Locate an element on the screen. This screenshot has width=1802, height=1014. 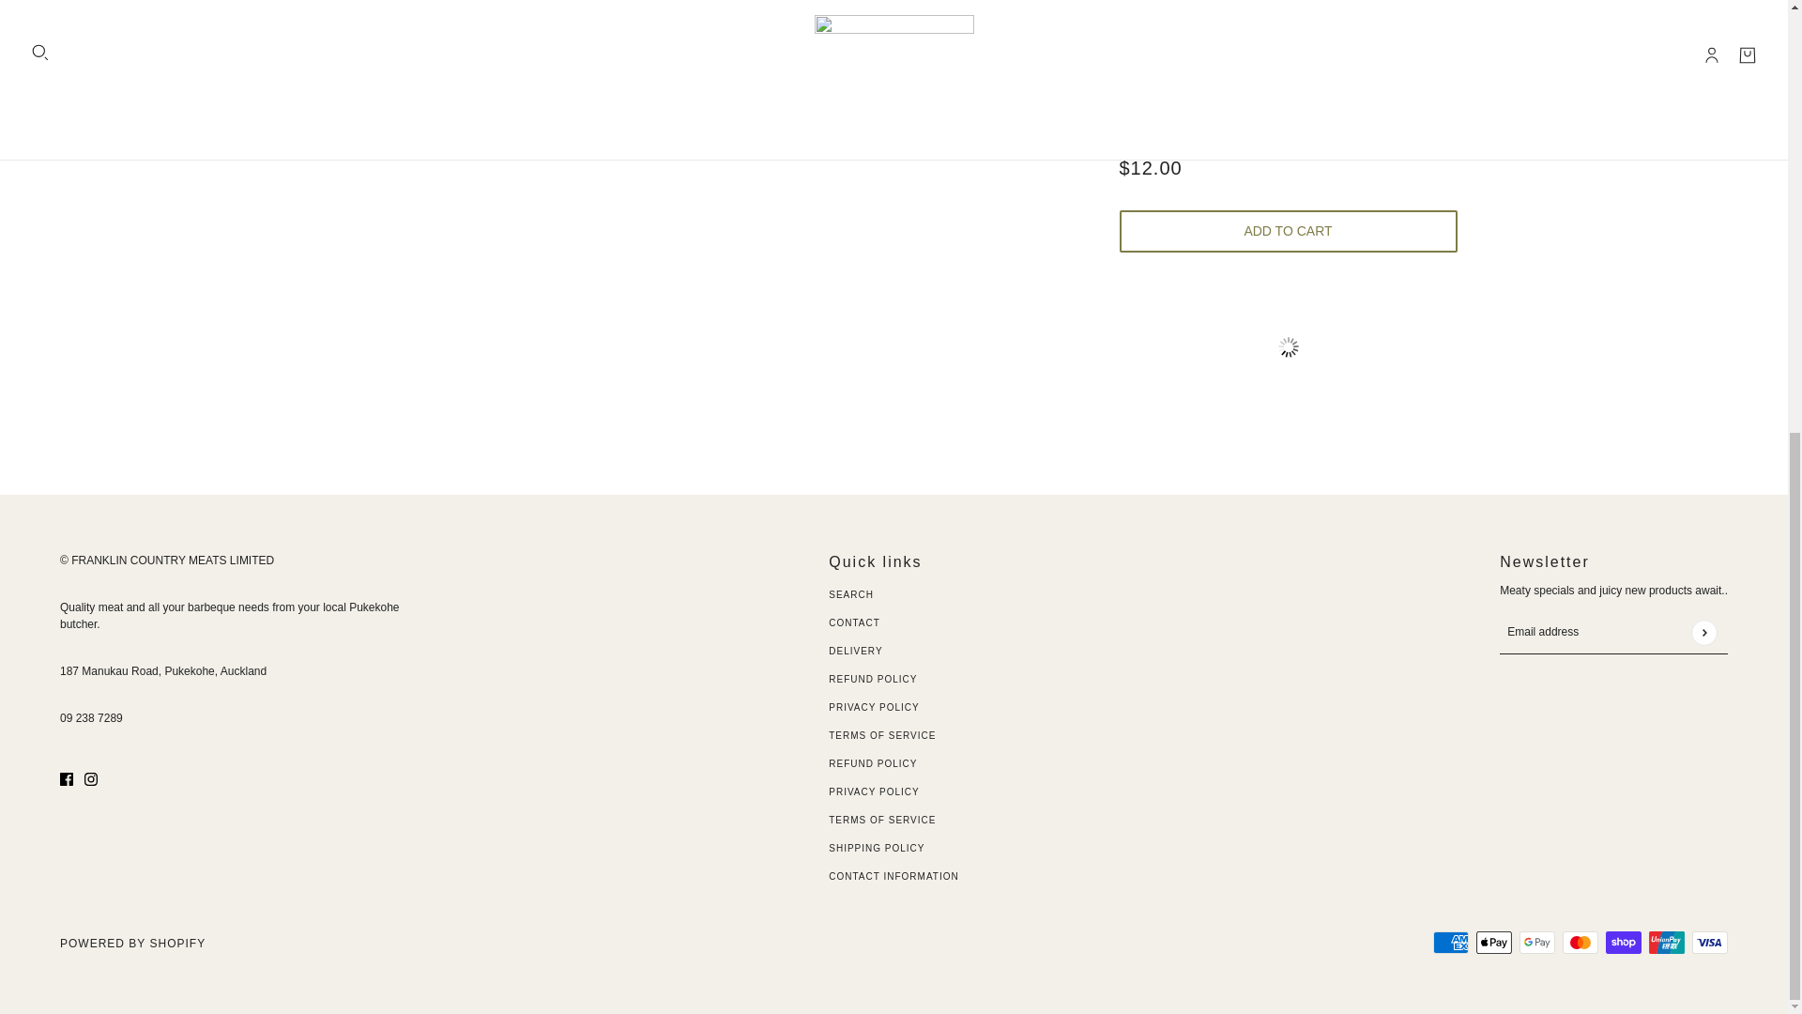
Refund policy is located at coordinates (873, 762).